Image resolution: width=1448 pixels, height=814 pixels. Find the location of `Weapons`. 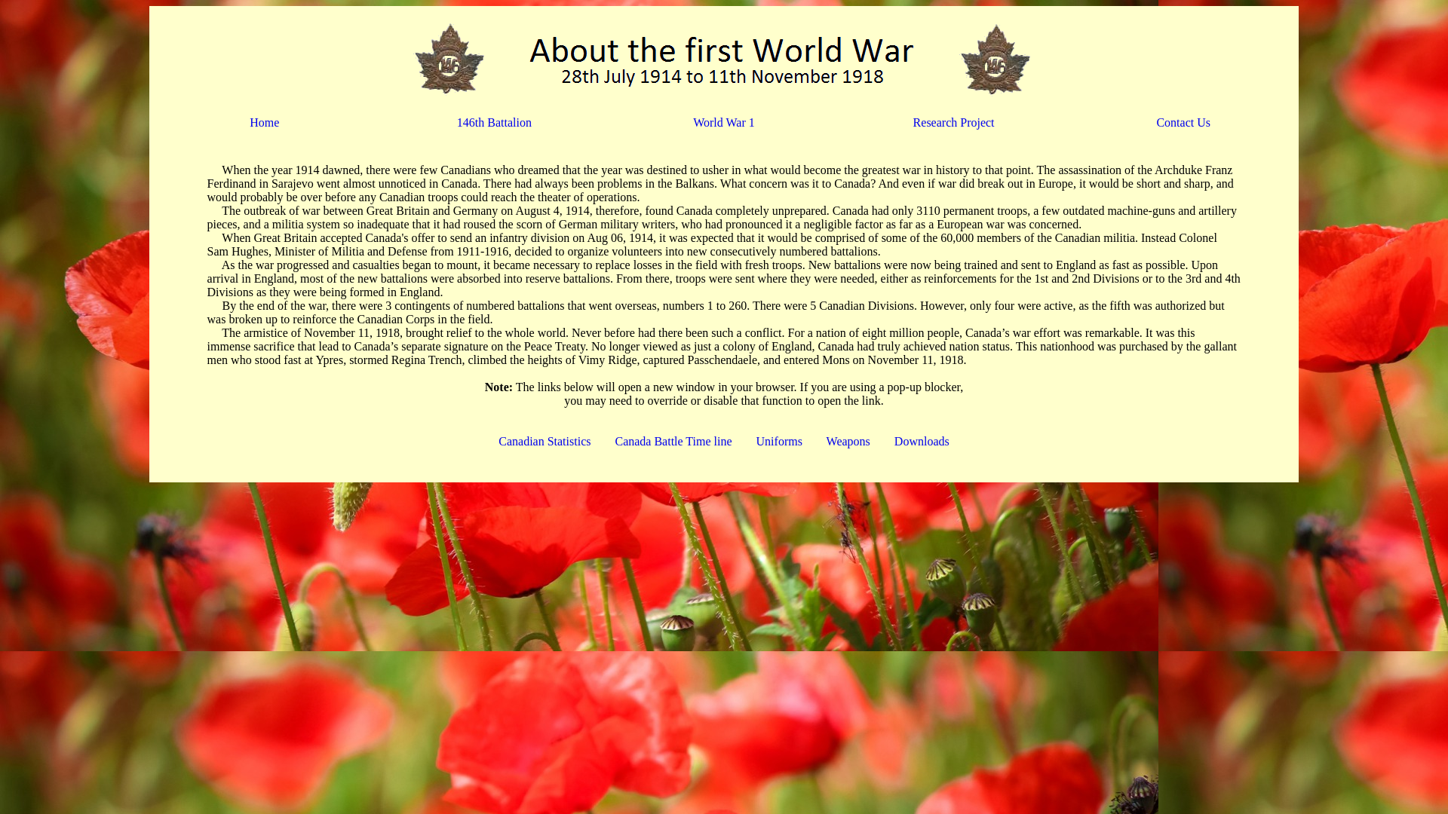

Weapons is located at coordinates (848, 442).